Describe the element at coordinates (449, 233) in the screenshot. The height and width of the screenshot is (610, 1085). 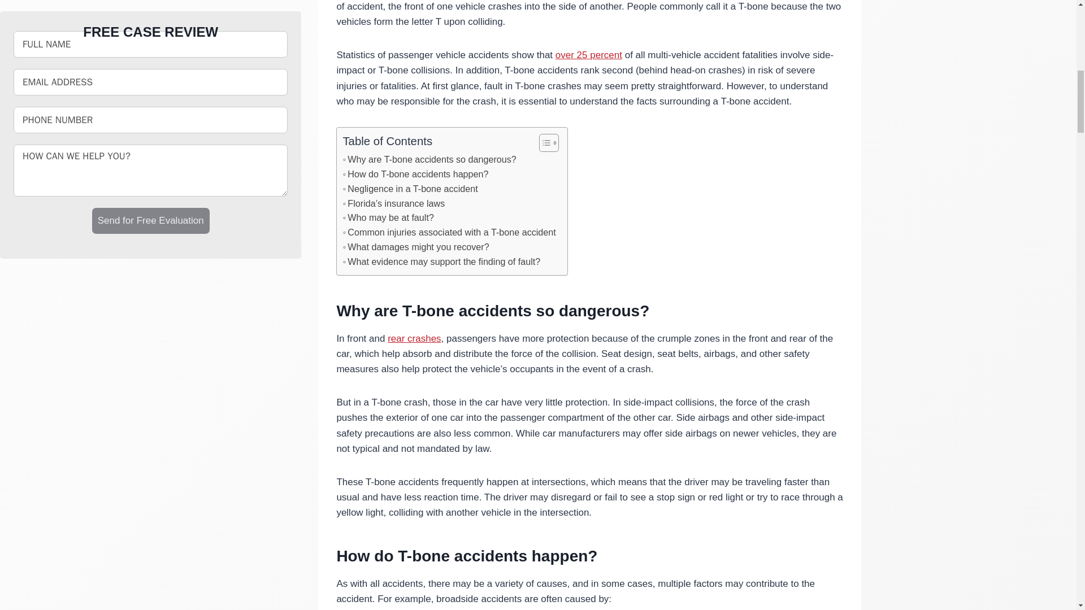
I see `Common injuries associated with a T-bone accident` at that location.